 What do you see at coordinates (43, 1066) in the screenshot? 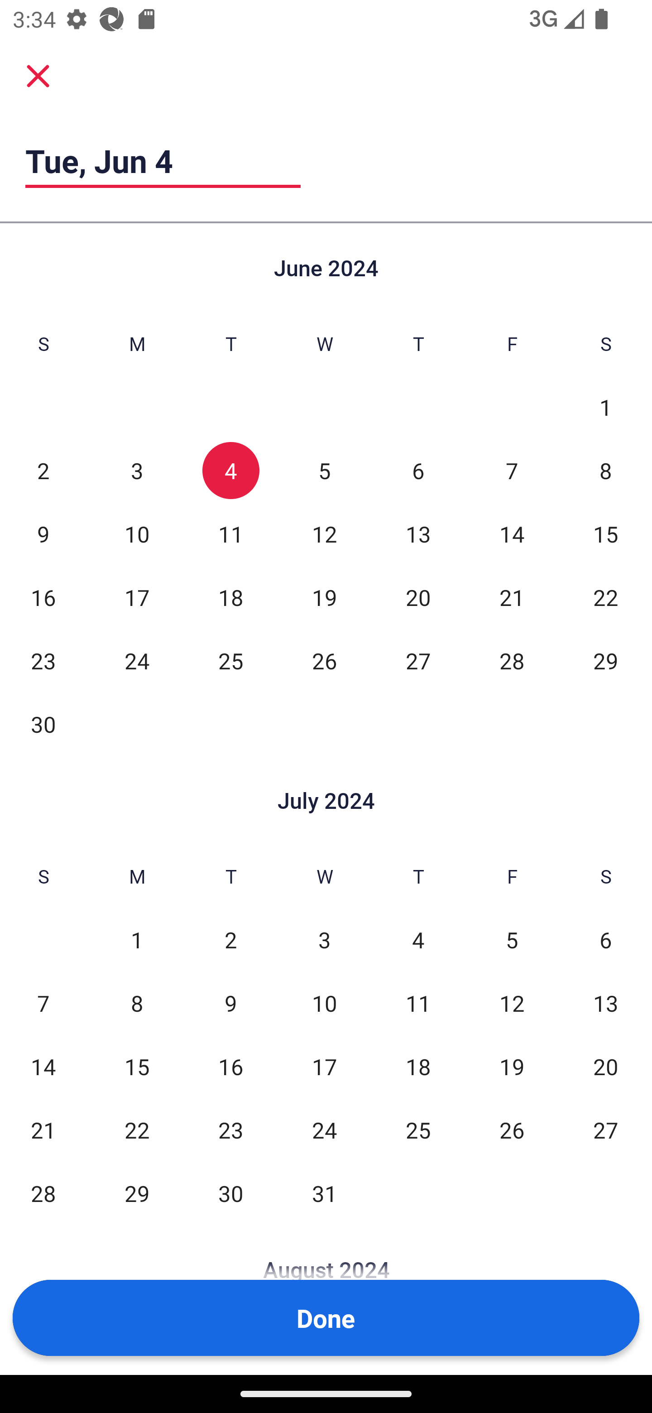
I see `14 Sun, Jul 14, Not Selected` at bounding box center [43, 1066].